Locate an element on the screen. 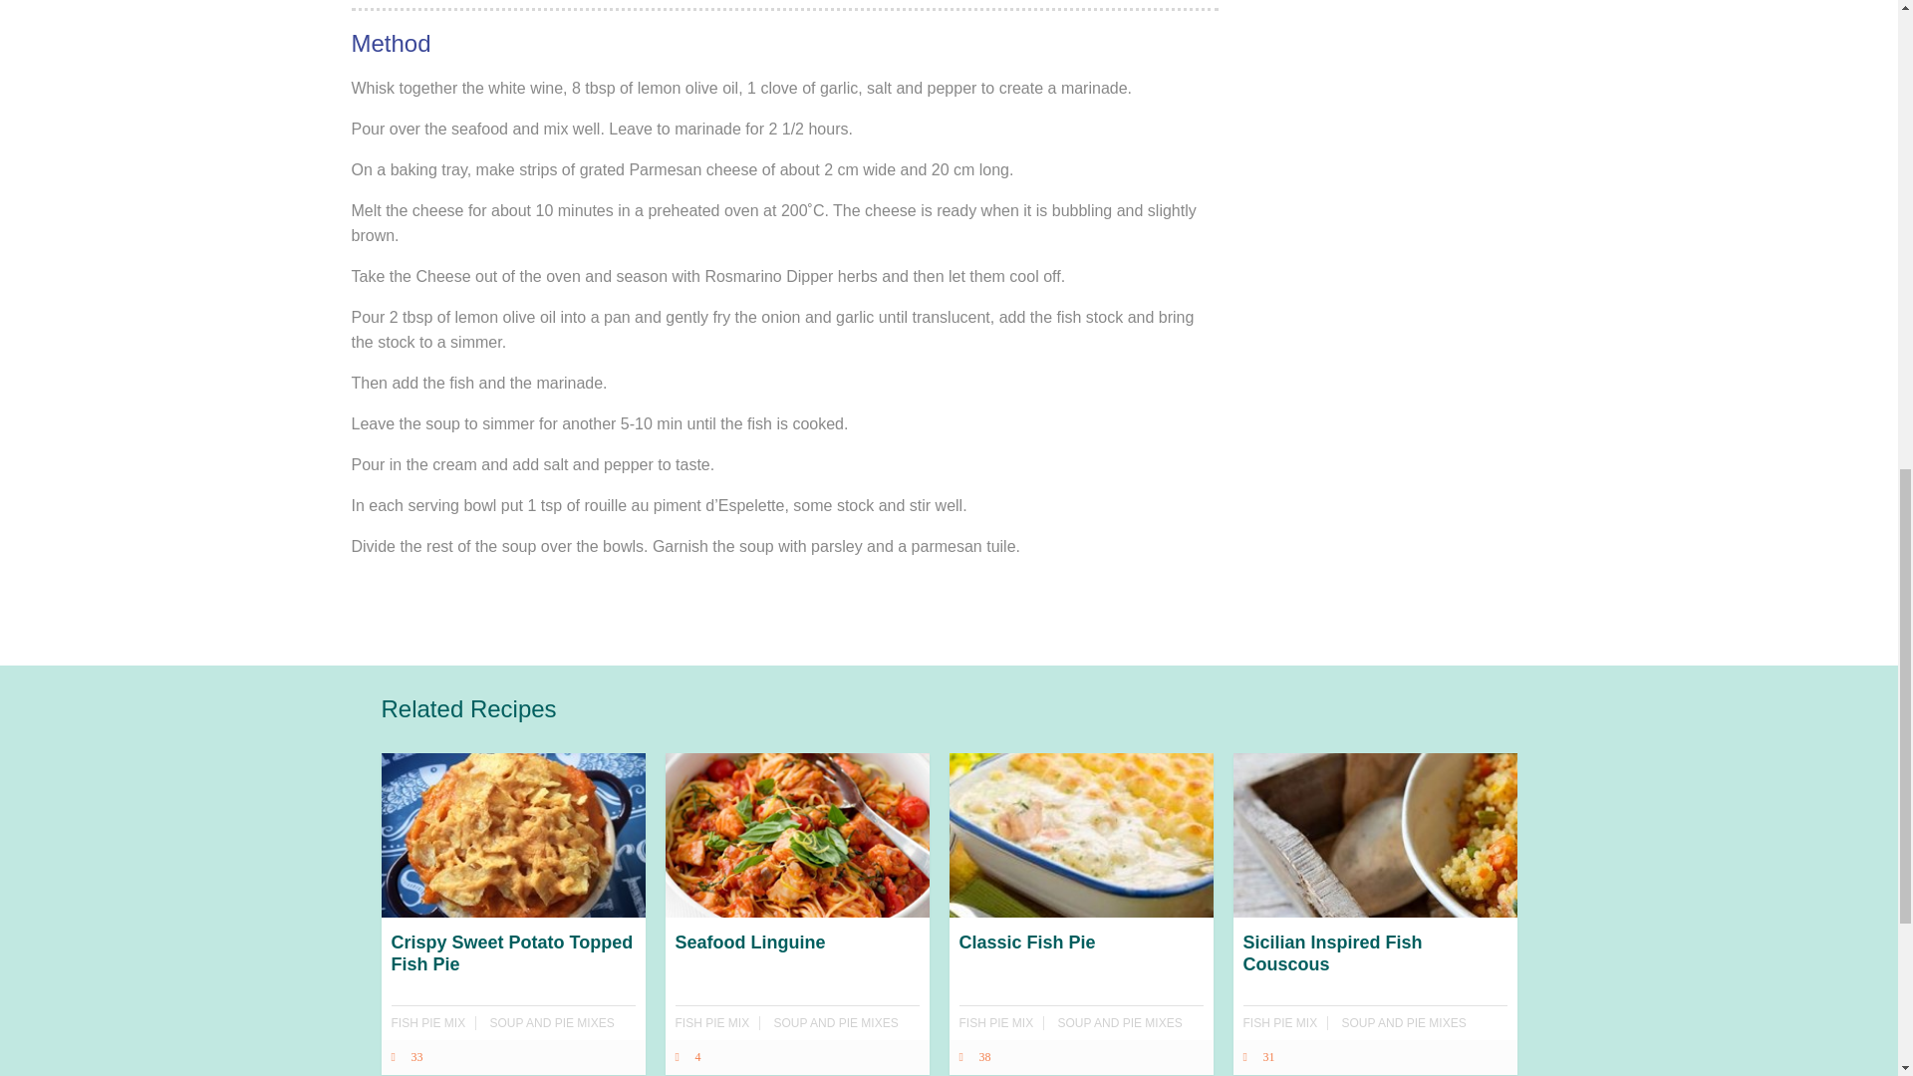 The image size is (1913, 1076). See more Fish pie mix recipes is located at coordinates (711, 1022).